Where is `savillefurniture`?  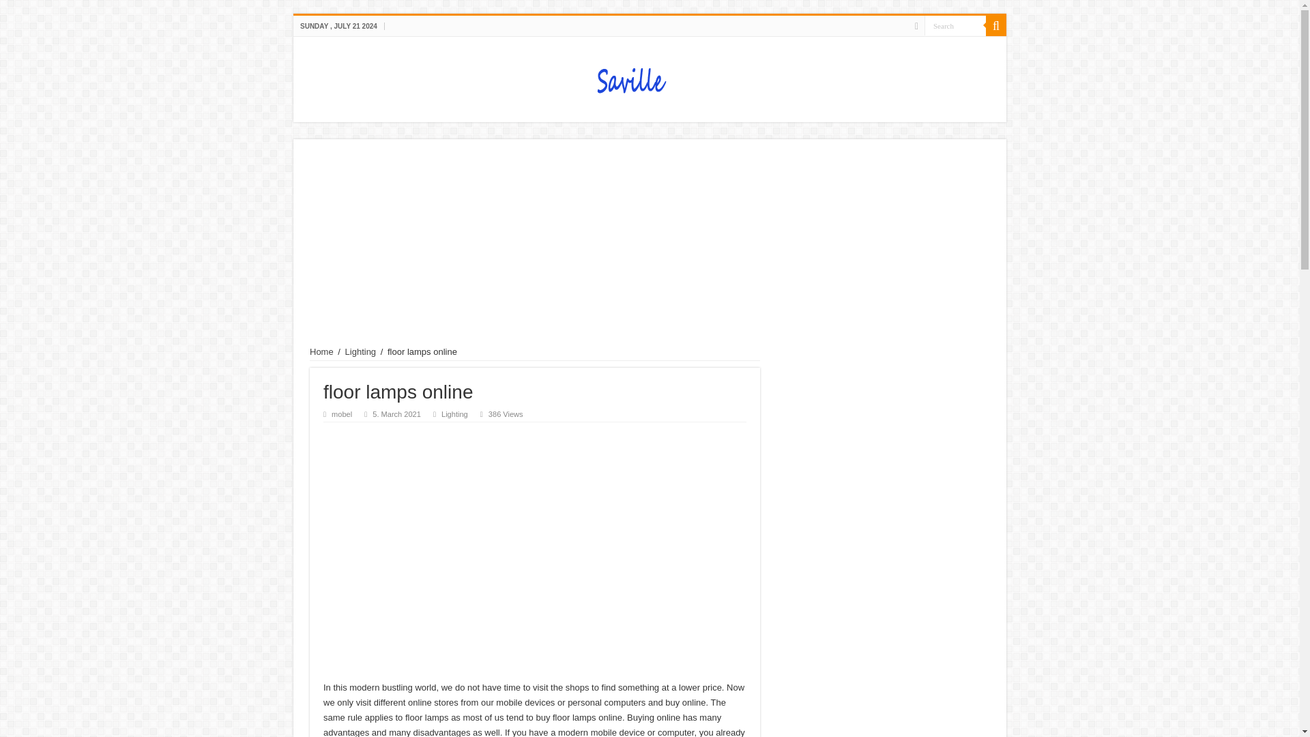 savillefurniture is located at coordinates (650, 76).